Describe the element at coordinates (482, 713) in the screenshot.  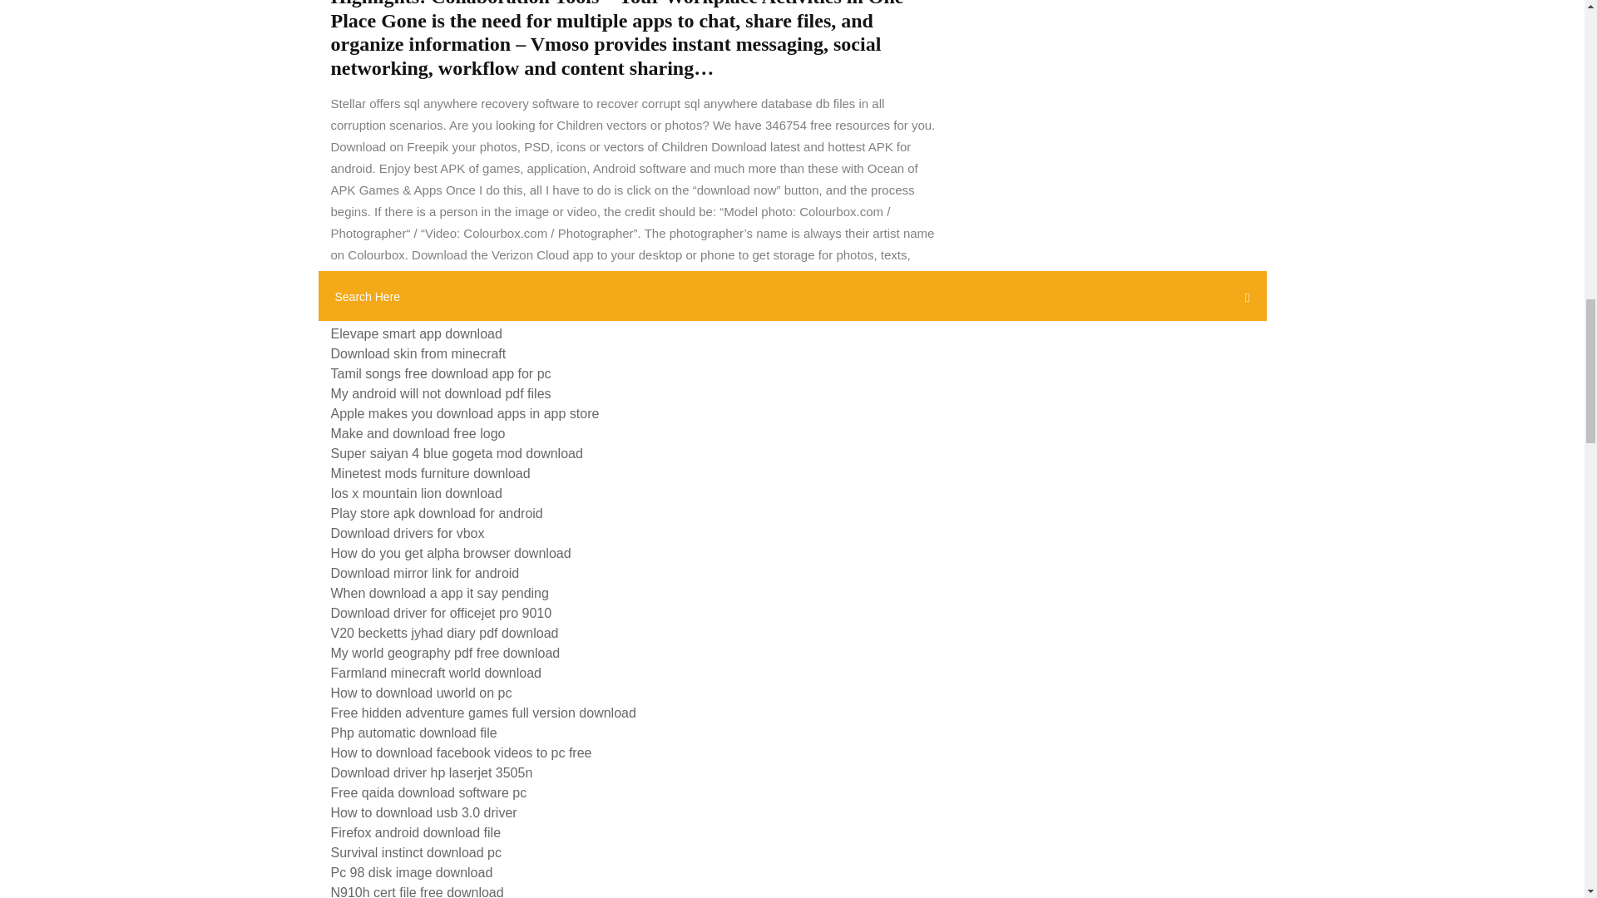
I see `Free hidden adventure games full version download` at that location.